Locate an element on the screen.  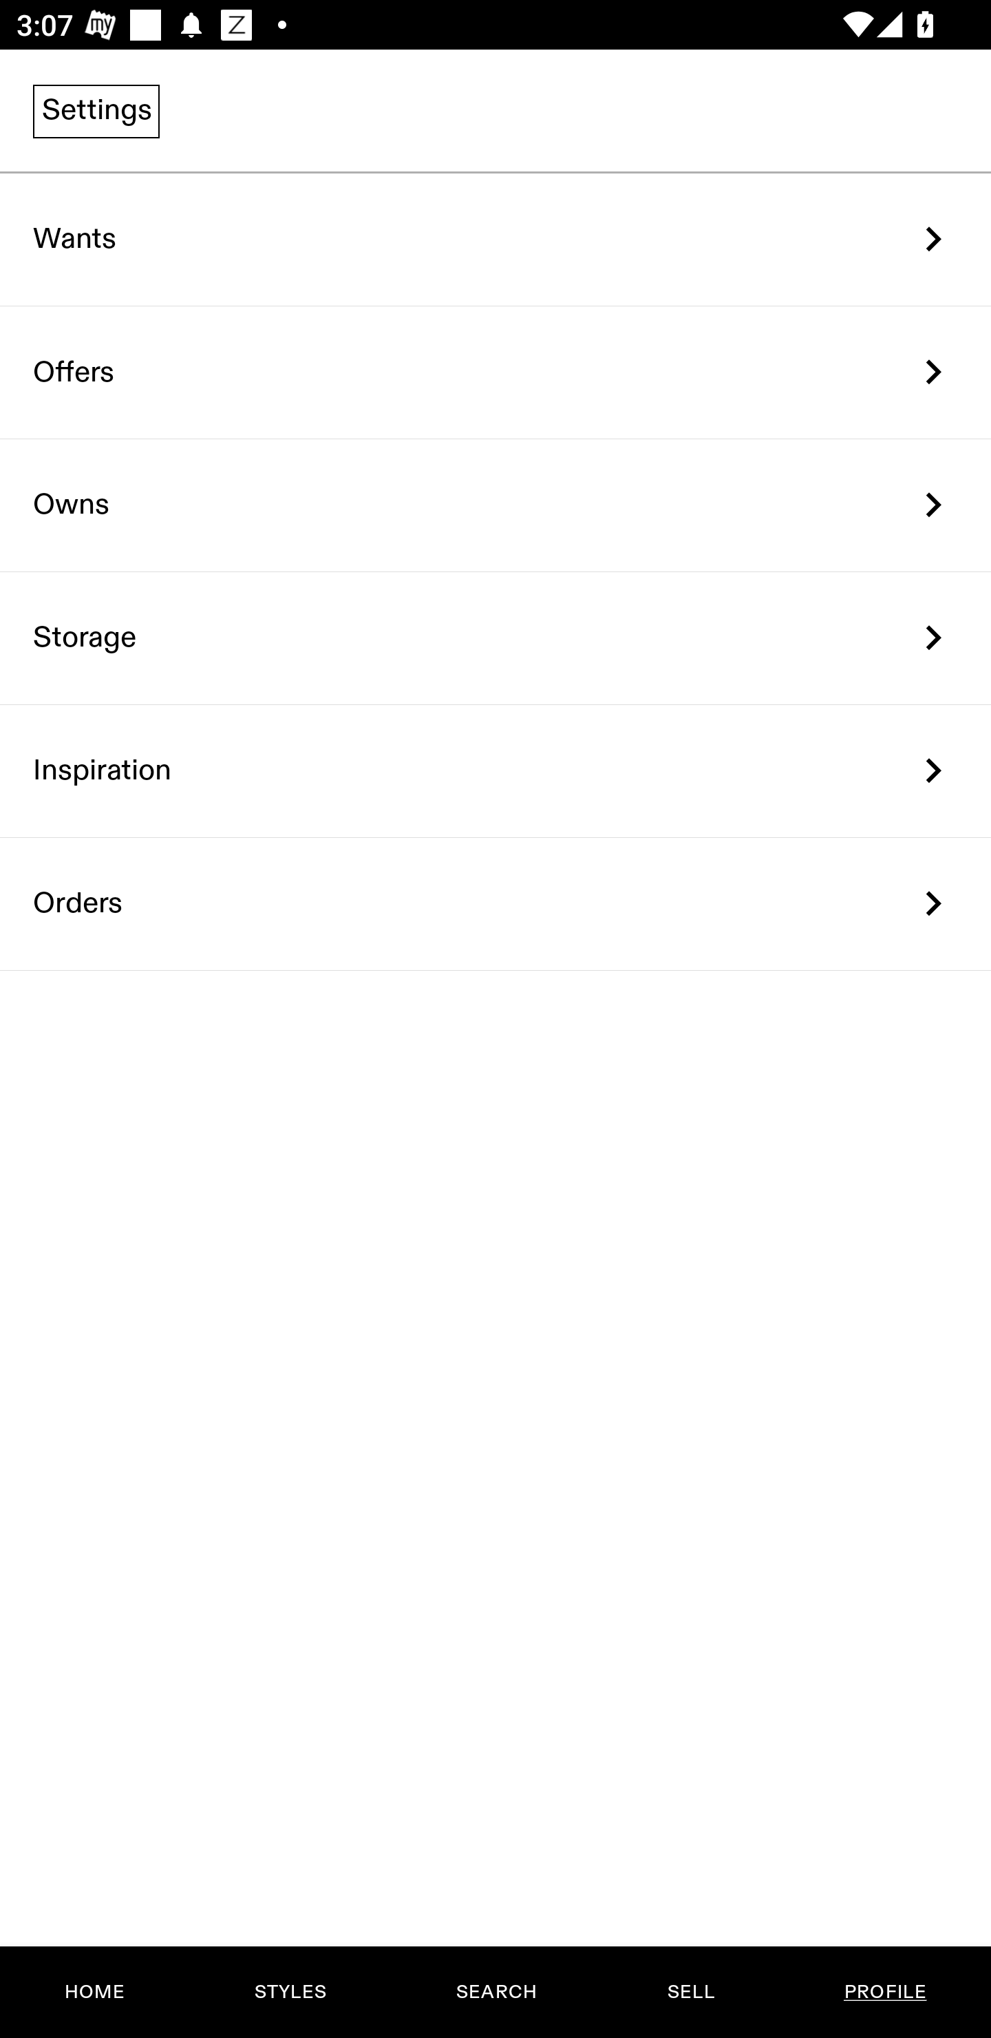
HOME is located at coordinates (95, 1992).